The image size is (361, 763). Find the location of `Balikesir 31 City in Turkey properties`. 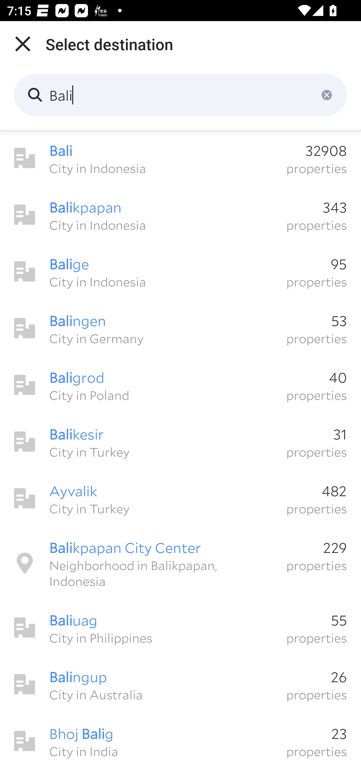

Balikesir 31 City in Turkey properties is located at coordinates (180, 442).